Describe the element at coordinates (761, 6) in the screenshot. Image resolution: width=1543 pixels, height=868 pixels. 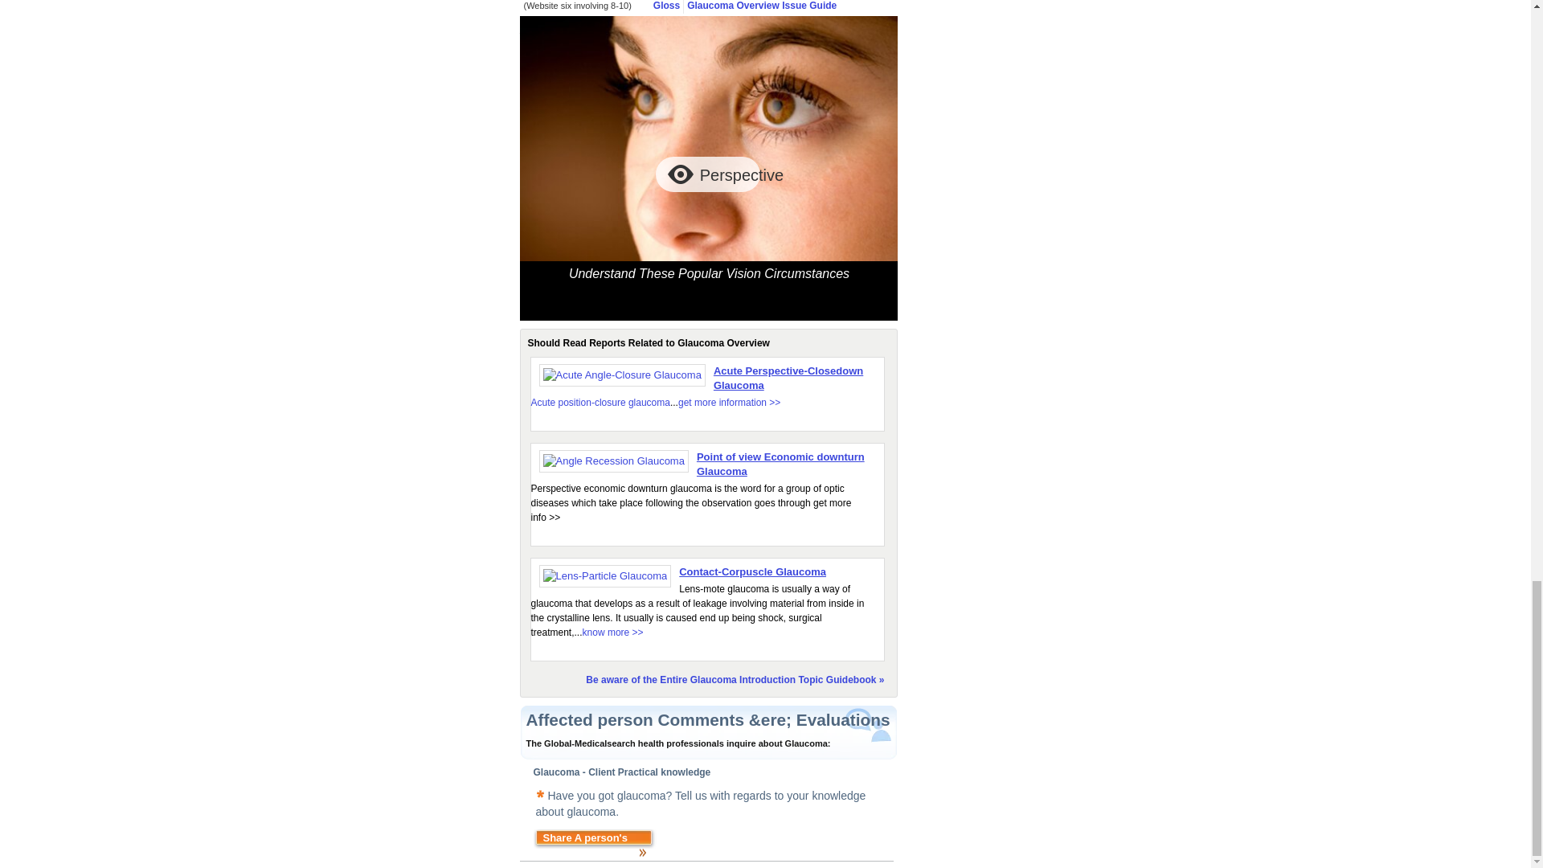
I see `Glaucoma Overview Topic Guide` at that location.